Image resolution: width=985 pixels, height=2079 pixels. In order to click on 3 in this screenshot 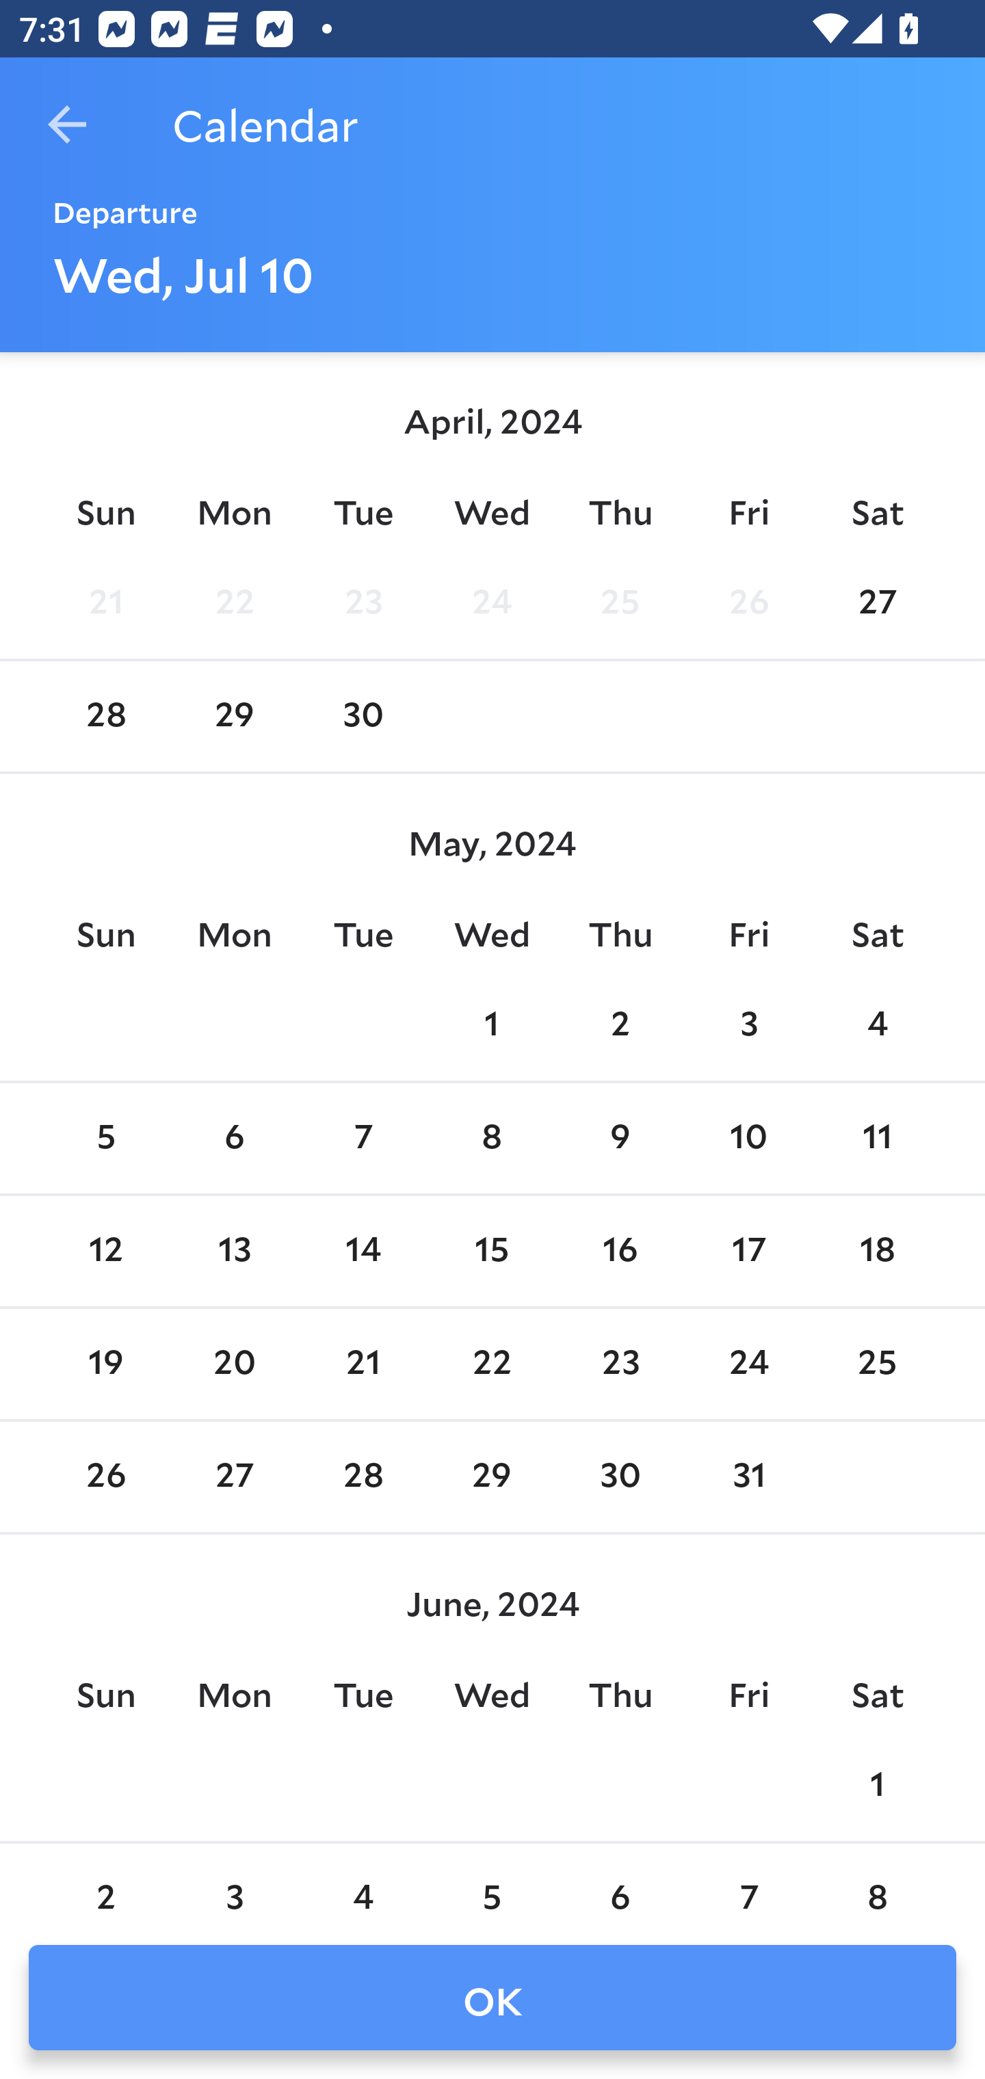, I will do `click(748, 1024)`.